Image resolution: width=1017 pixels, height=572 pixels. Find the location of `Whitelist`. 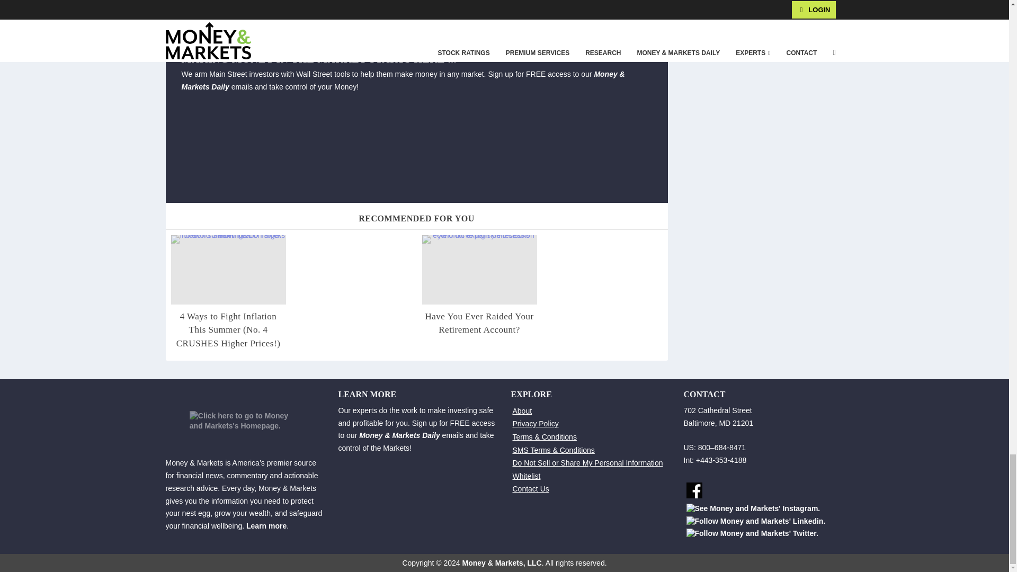

Whitelist is located at coordinates (527, 476).